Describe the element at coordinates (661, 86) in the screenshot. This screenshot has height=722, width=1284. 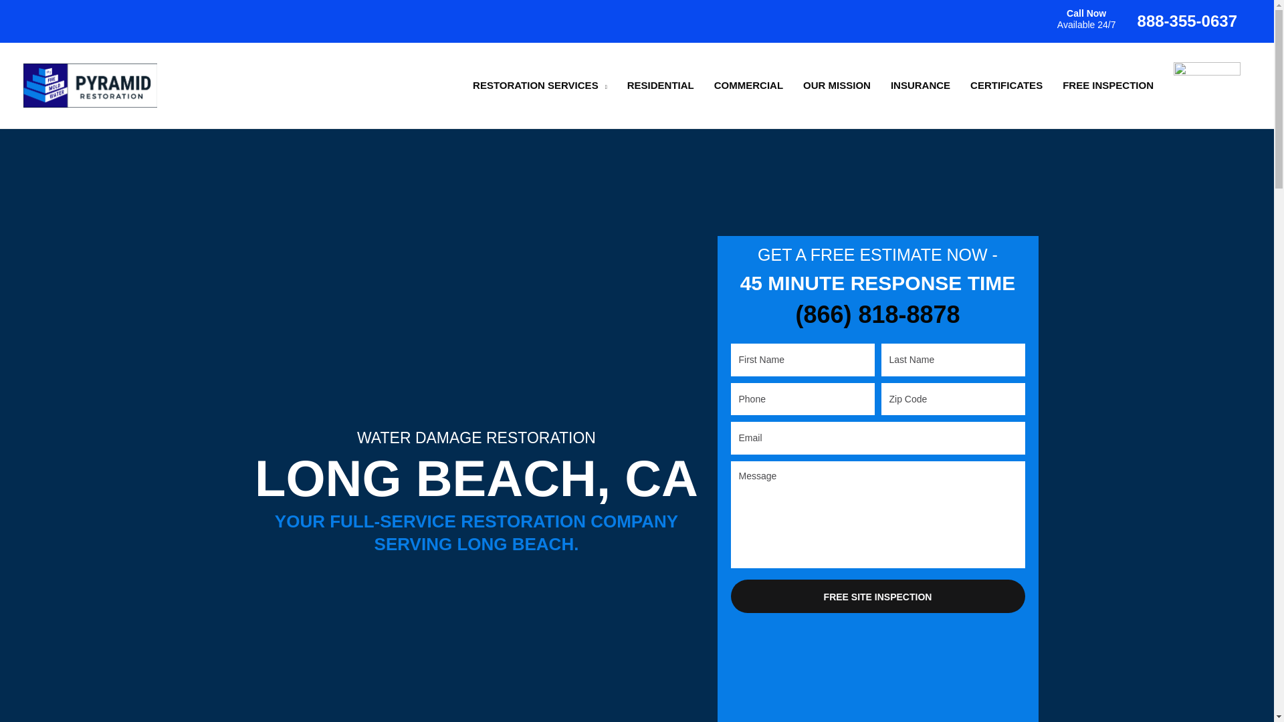
I see `RESIDENTIAL` at that location.